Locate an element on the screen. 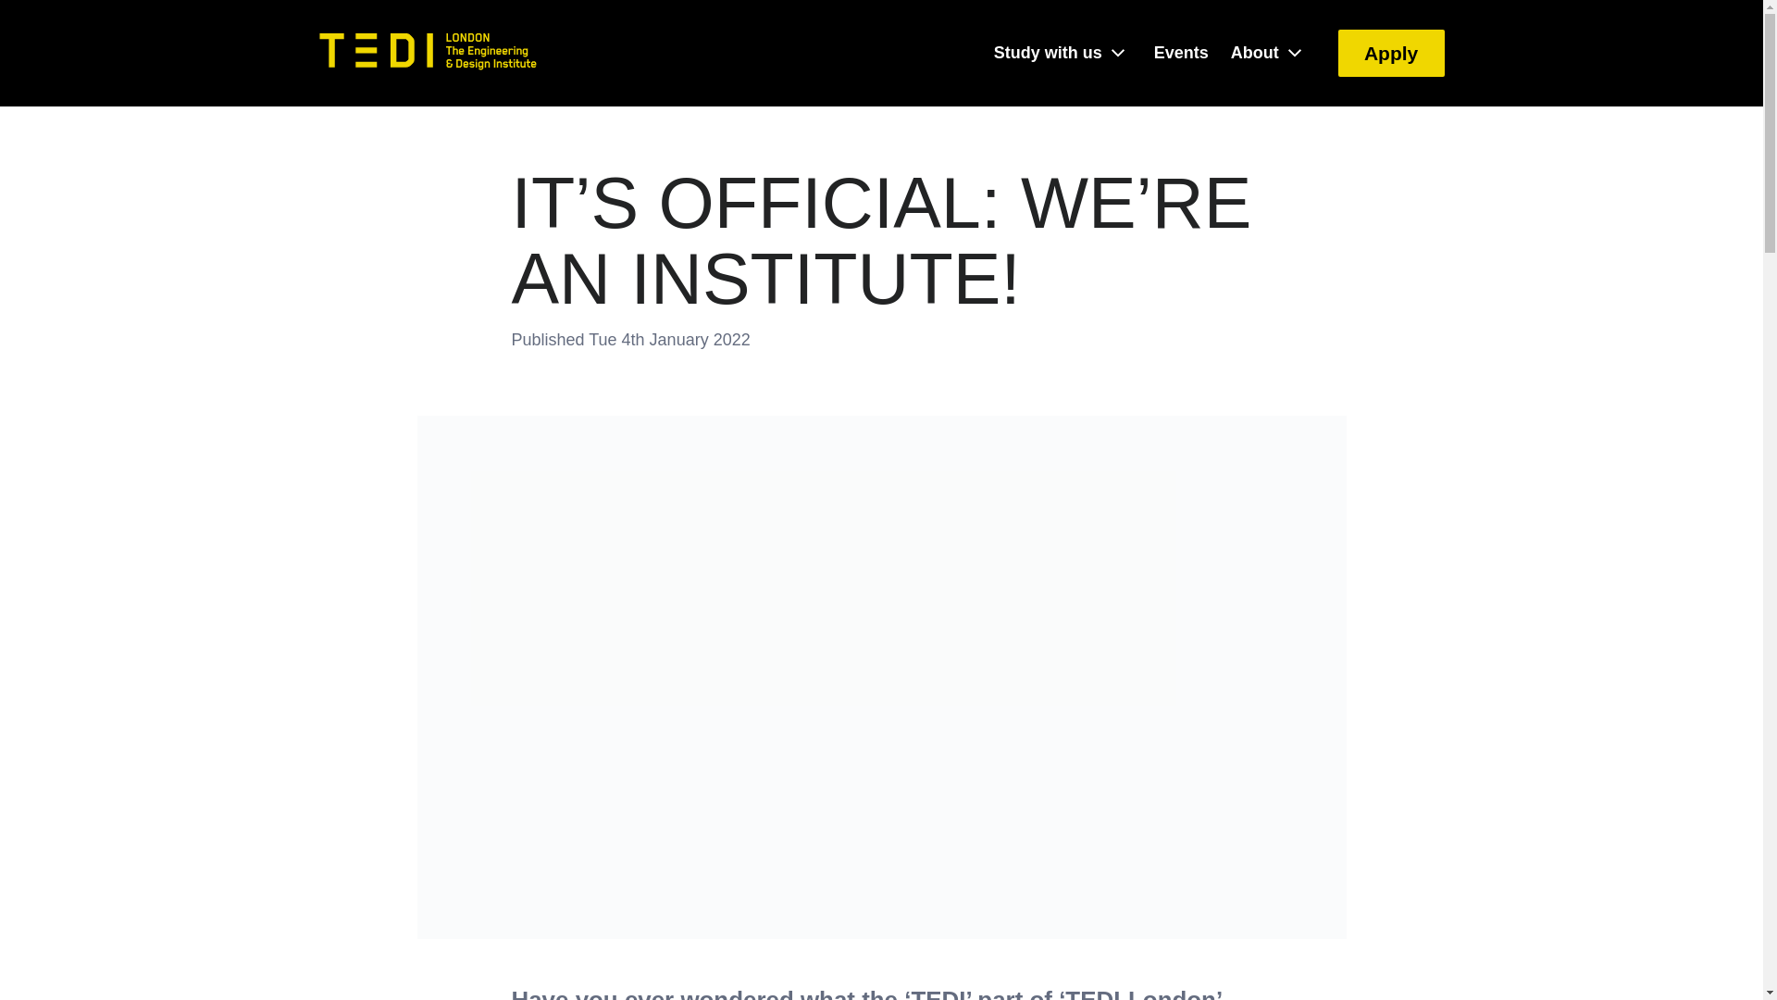 Image resolution: width=1777 pixels, height=1000 pixels. Events is located at coordinates (1181, 52).